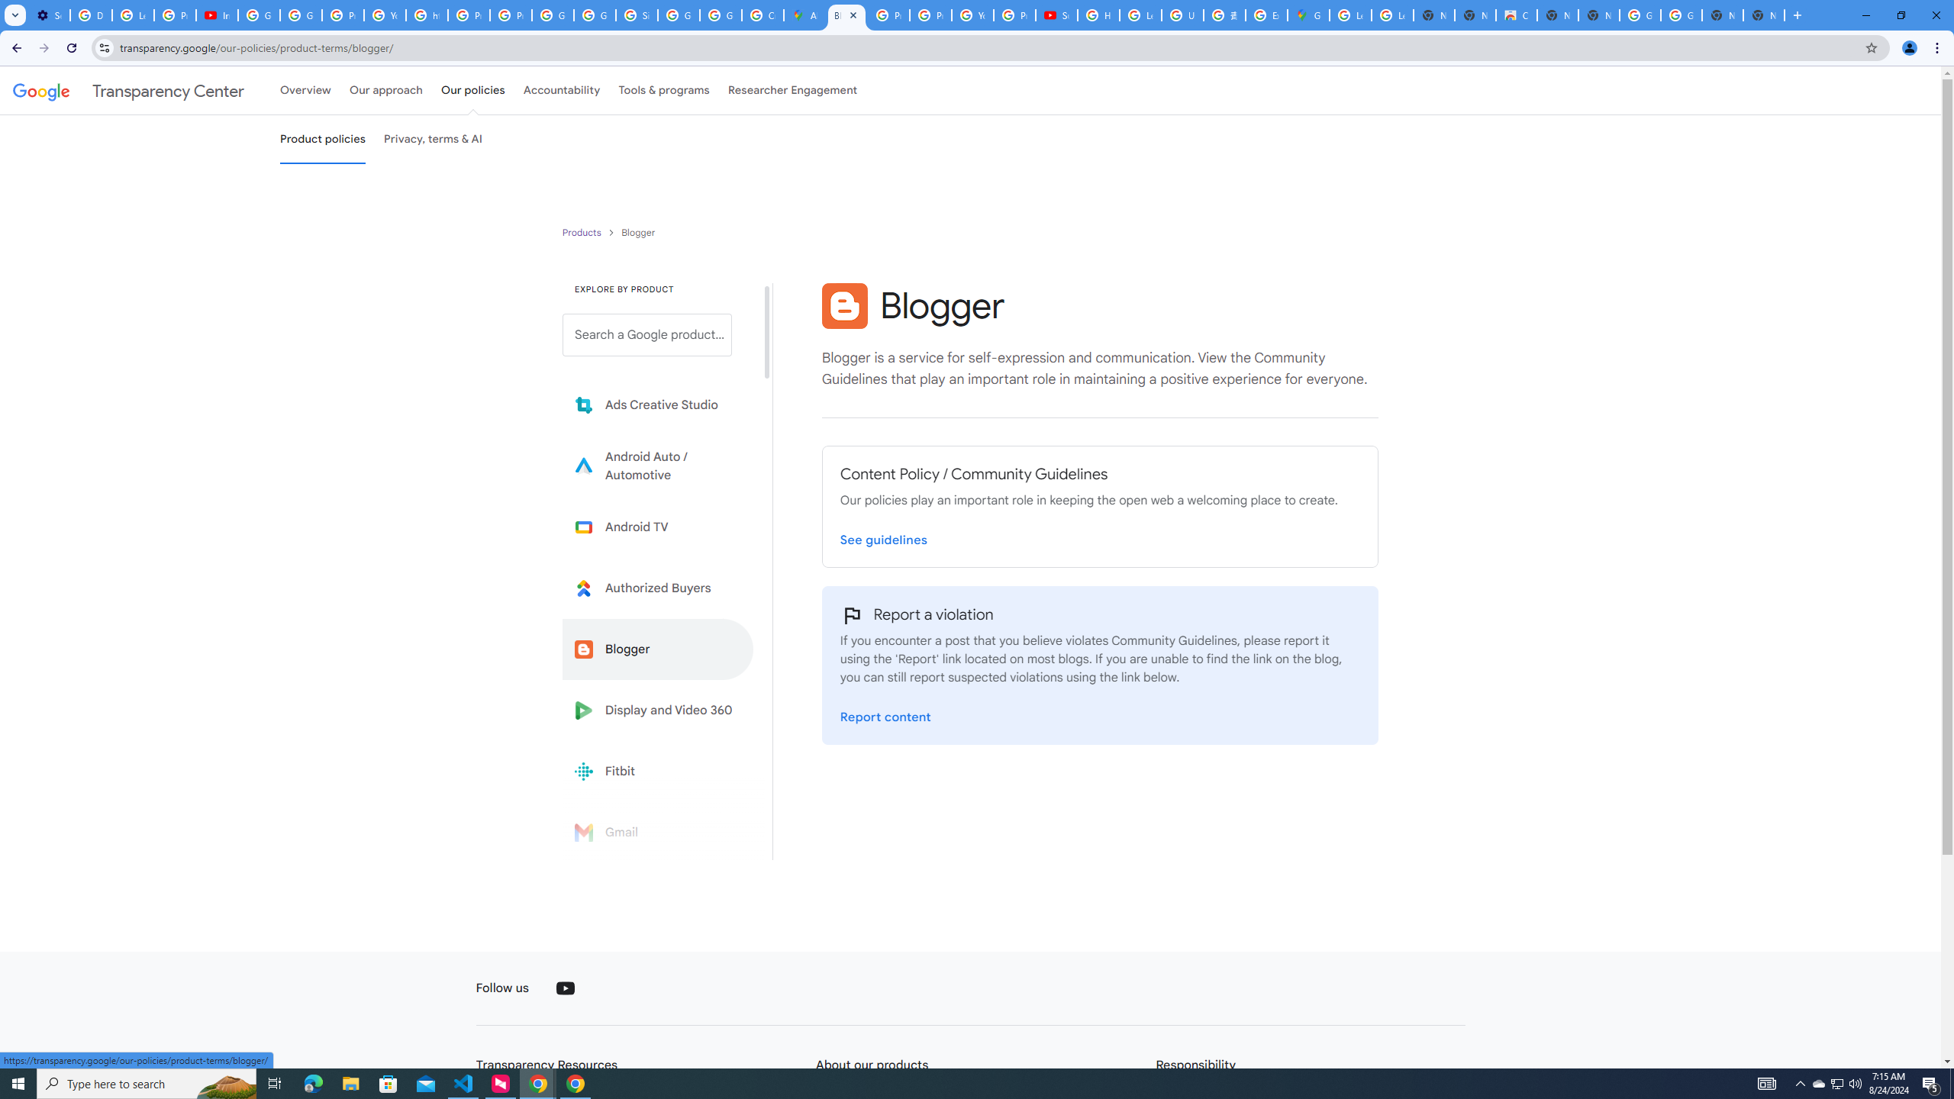  What do you see at coordinates (583, 232) in the screenshot?
I see `Product policies` at bounding box center [583, 232].